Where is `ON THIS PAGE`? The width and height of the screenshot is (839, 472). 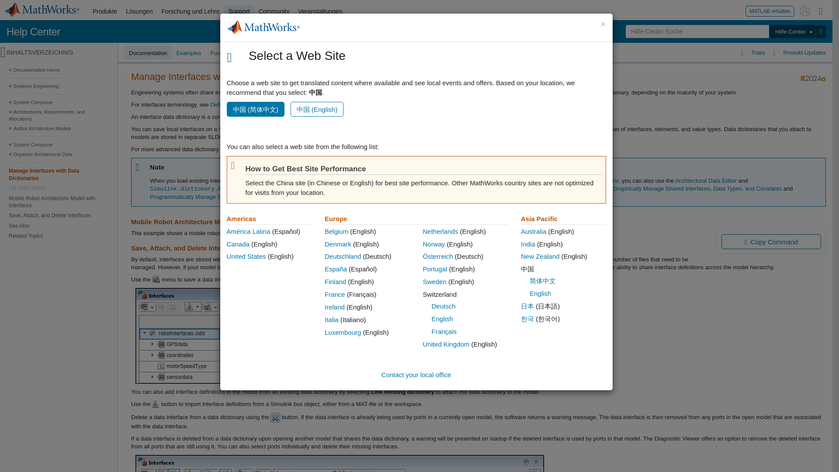 ON THIS PAGE is located at coordinates (58, 188).